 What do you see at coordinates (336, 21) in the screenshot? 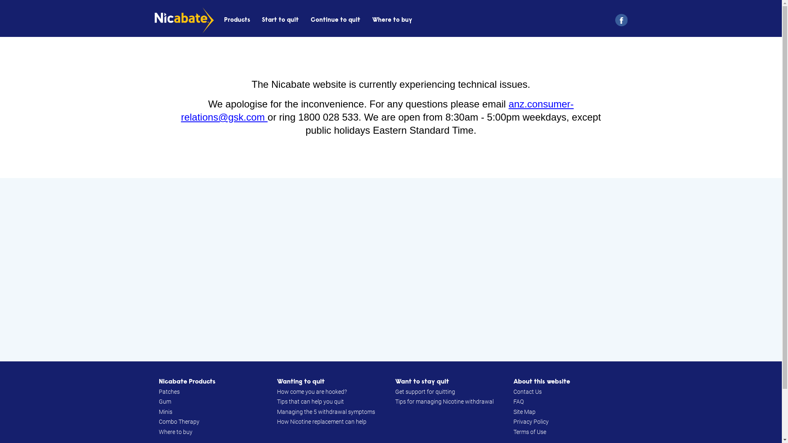
I see `continue to quit` at bounding box center [336, 21].